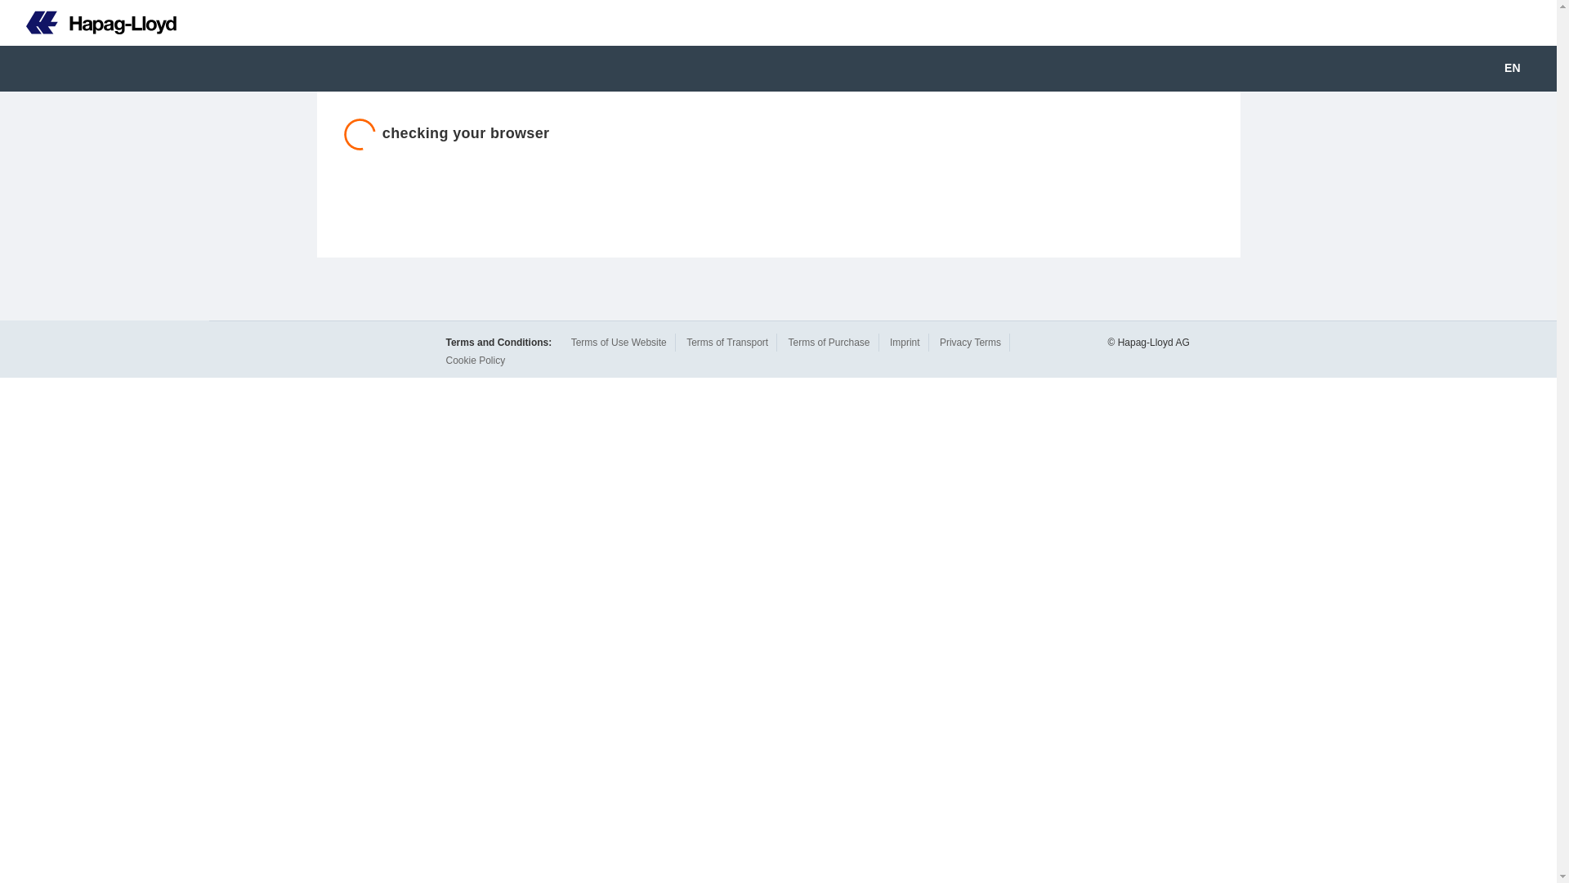 The image size is (1569, 883). Describe the element at coordinates (101, 23) in the screenshot. I see `Hapag-Lloyd Logo` at that location.